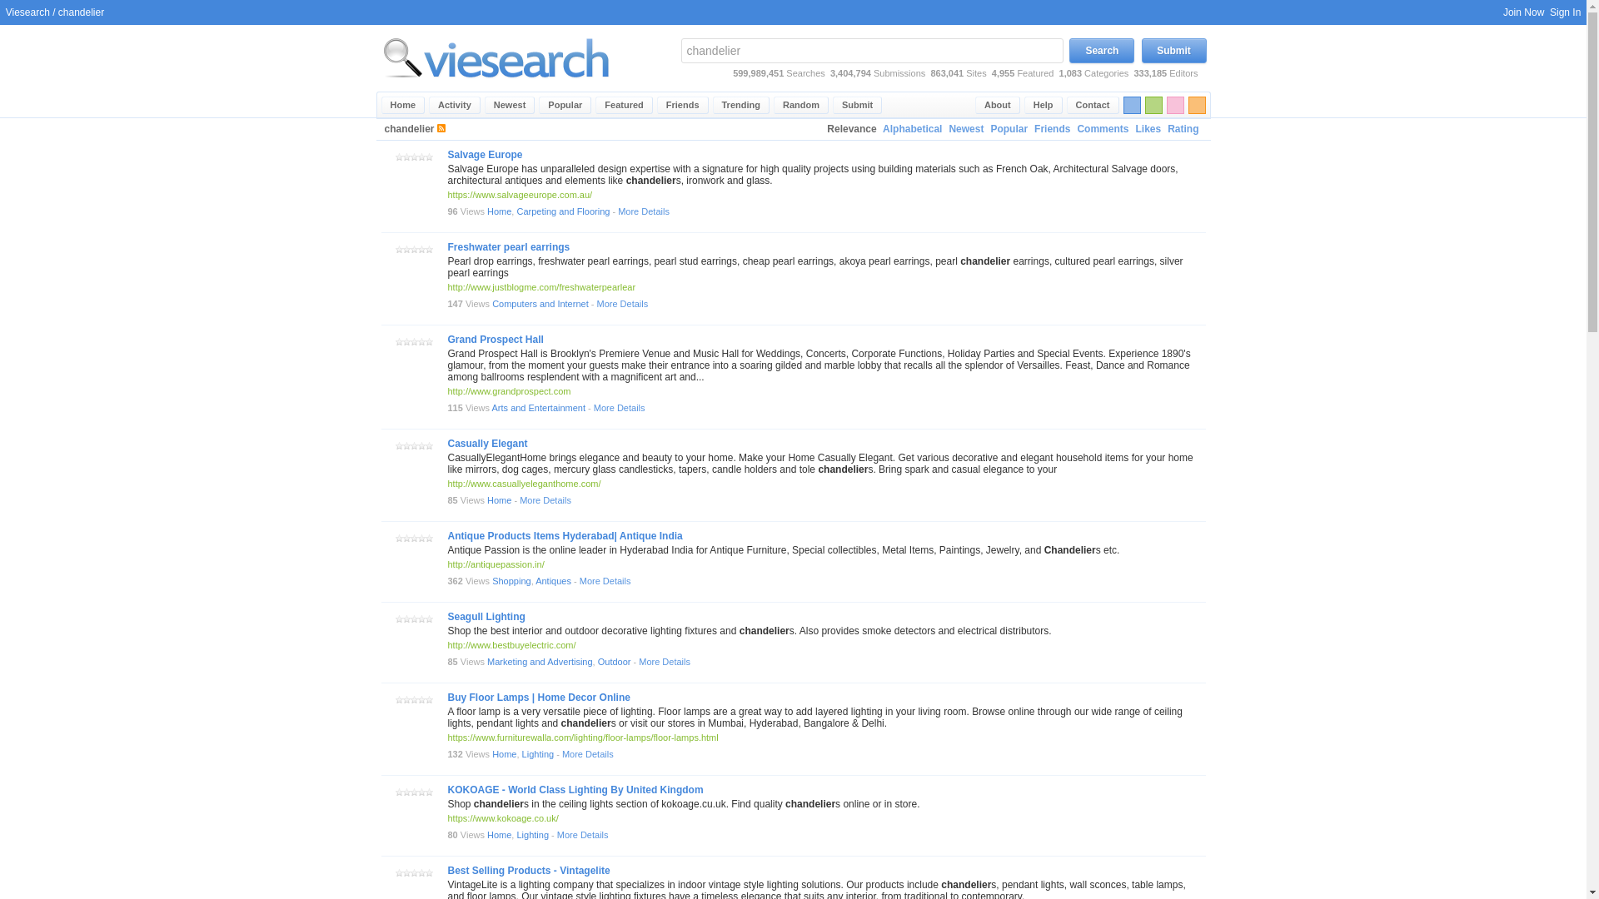 This screenshot has height=899, width=1599. What do you see at coordinates (858, 105) in the screenshot?
I see `Submit` at bounding box center [858, 105].